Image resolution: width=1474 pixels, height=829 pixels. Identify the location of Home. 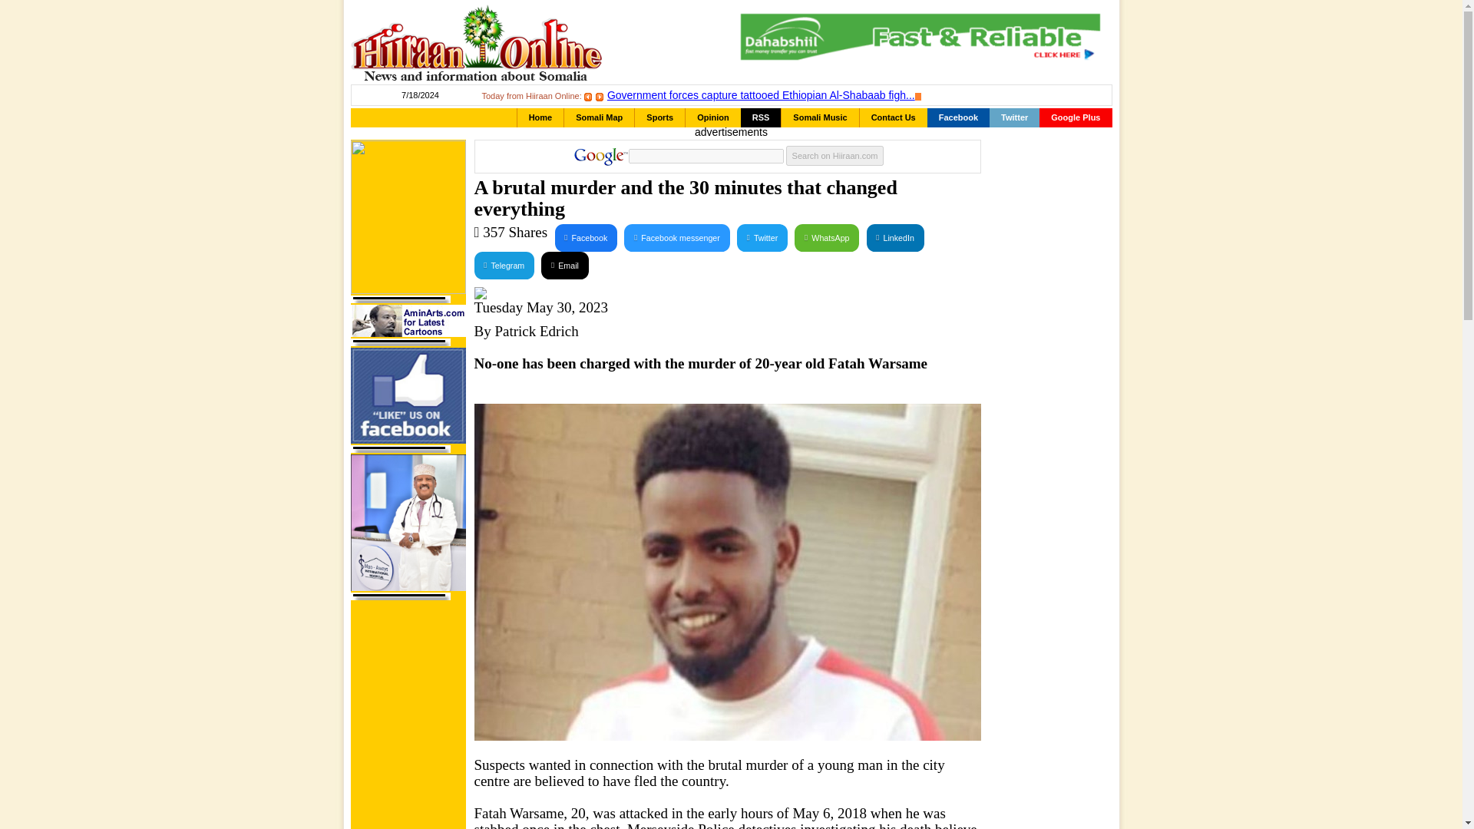
(540, 118).